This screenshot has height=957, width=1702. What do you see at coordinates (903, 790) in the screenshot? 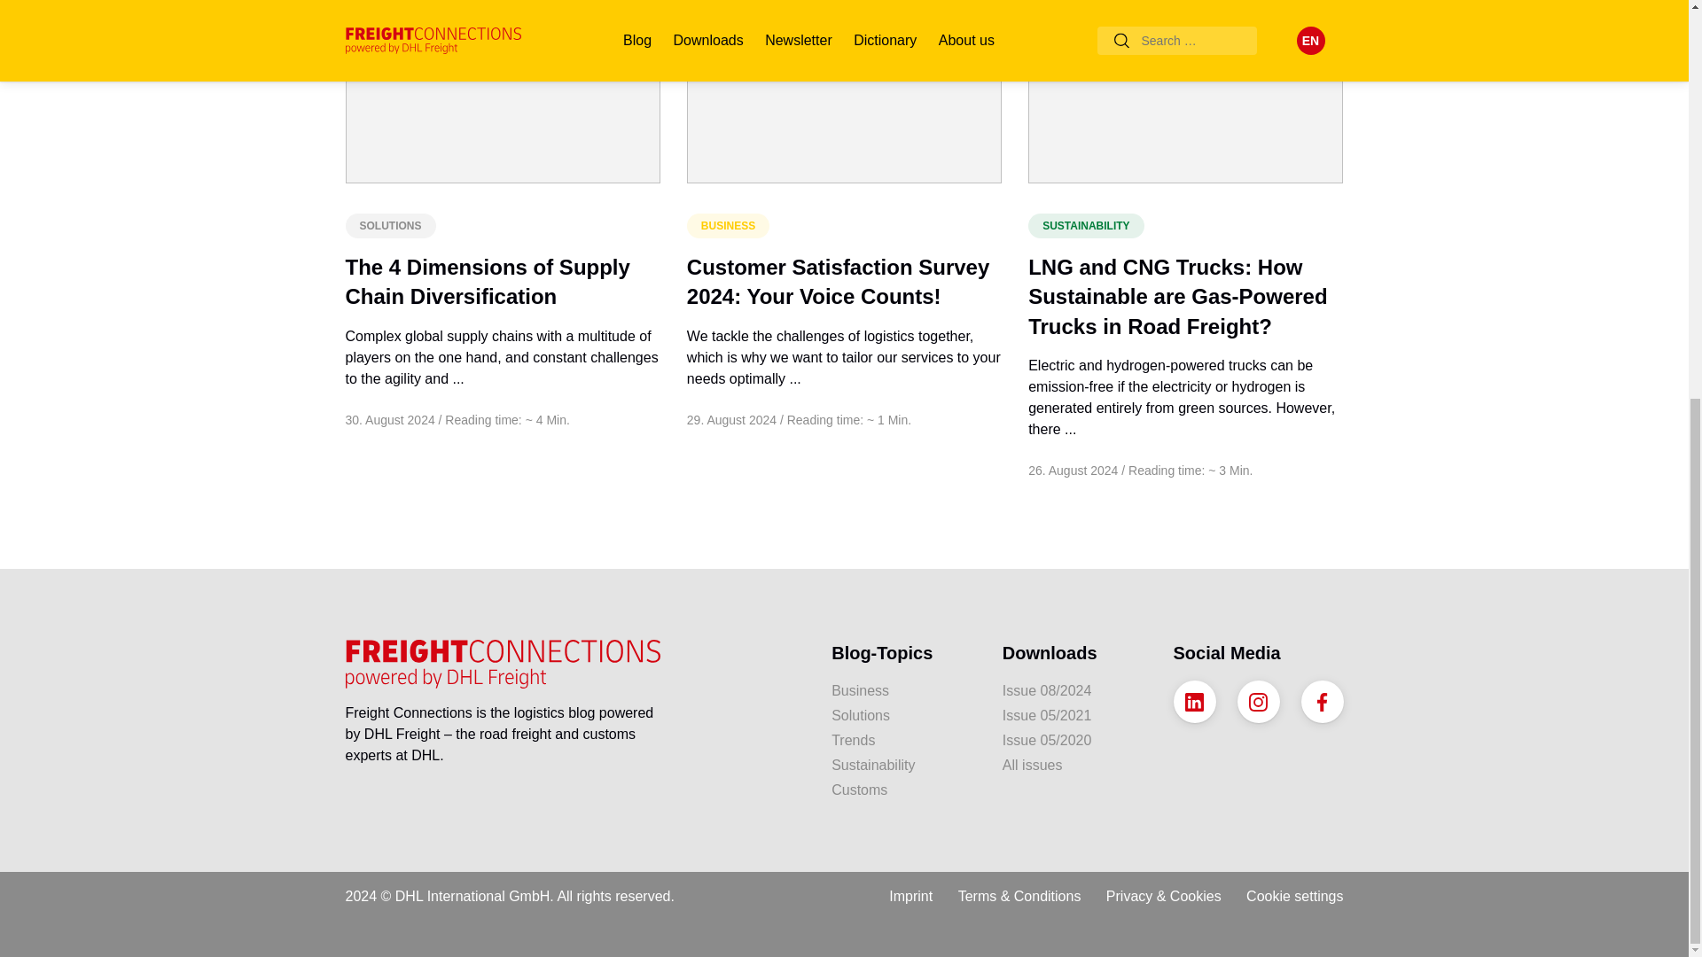
I see `Customs` at bounding box center [903, 790].